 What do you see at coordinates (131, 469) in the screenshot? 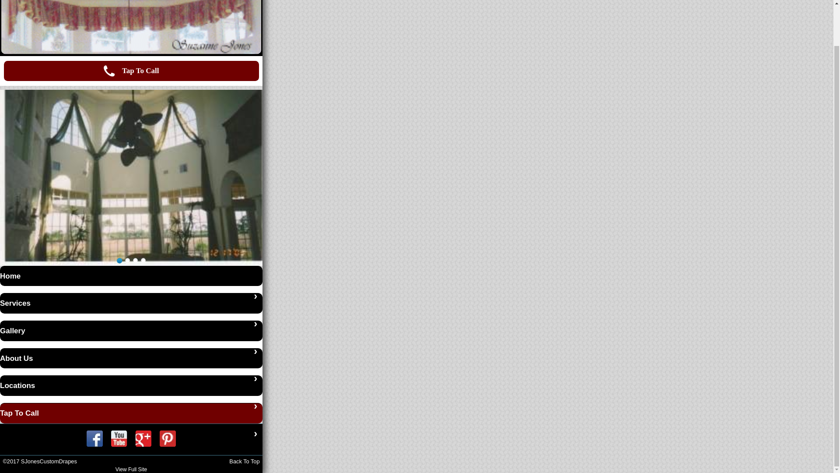
I see `View Full Site` at bounding box center [131, 469].